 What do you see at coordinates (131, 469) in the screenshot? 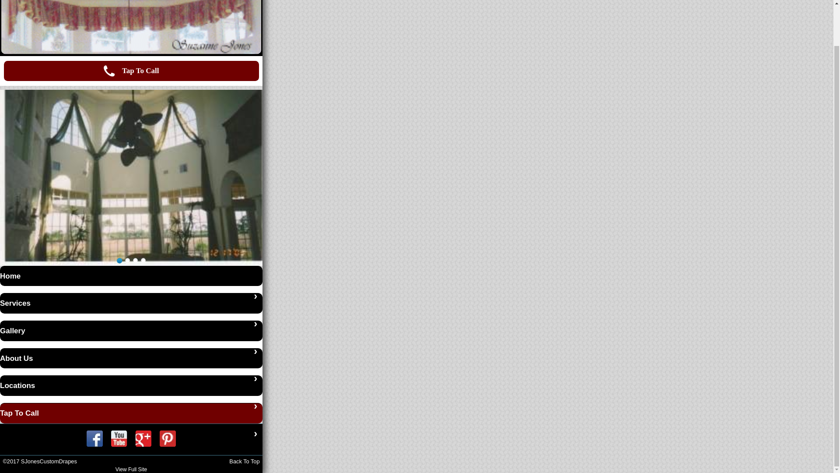
I see `View Full Site` at bounding box center [131, 469].